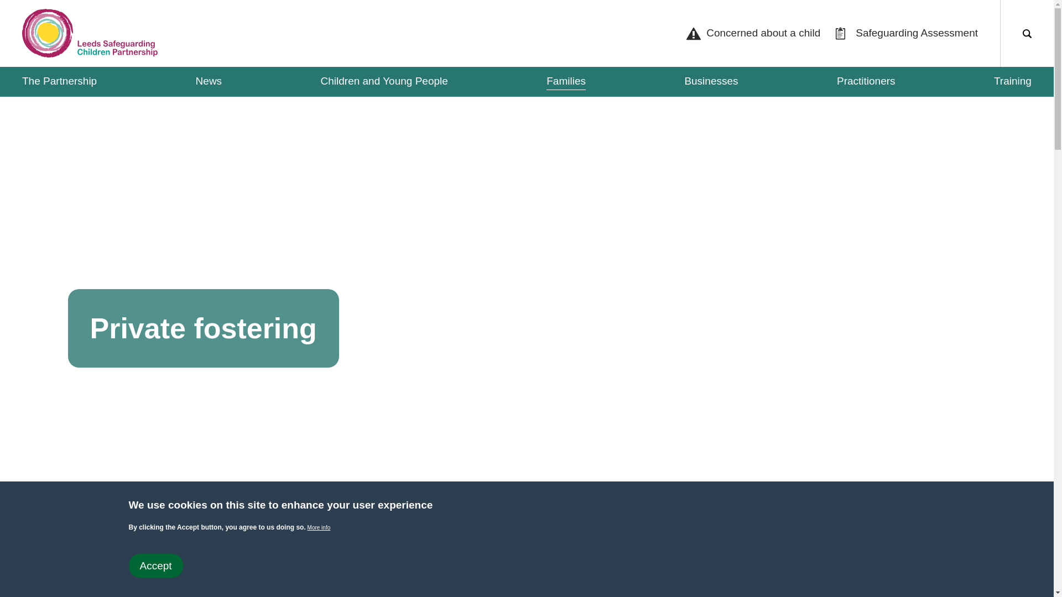 Image resolution: width=1062 pixels, height=597 pixels. I want to click on Return Interview Service, so click(261, 563).